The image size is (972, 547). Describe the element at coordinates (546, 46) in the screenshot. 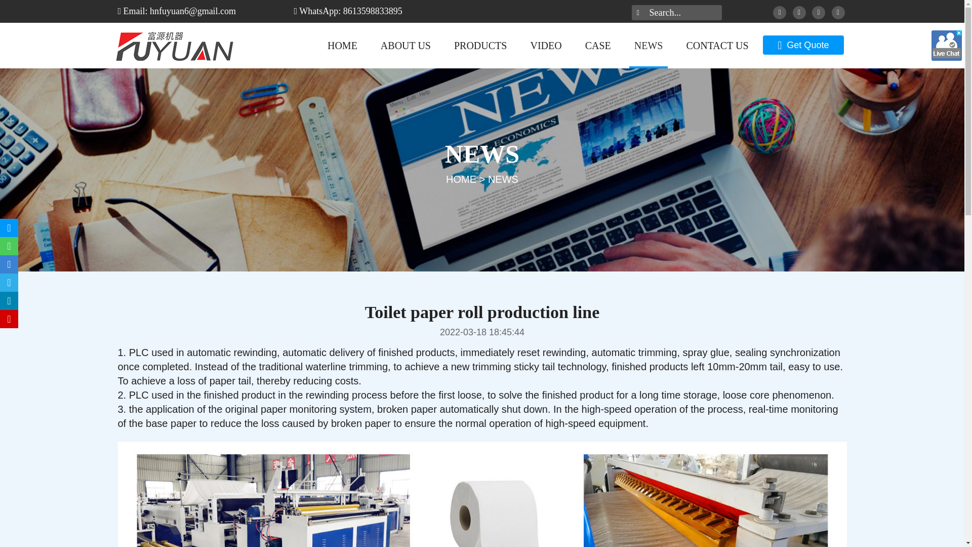

I see `VIDEO` at that location.